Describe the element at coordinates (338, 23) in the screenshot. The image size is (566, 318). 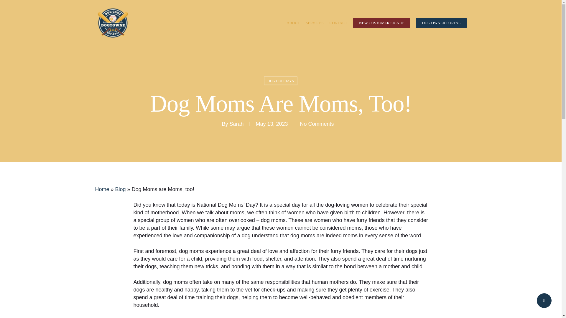
I see `CONTACT` at that location.